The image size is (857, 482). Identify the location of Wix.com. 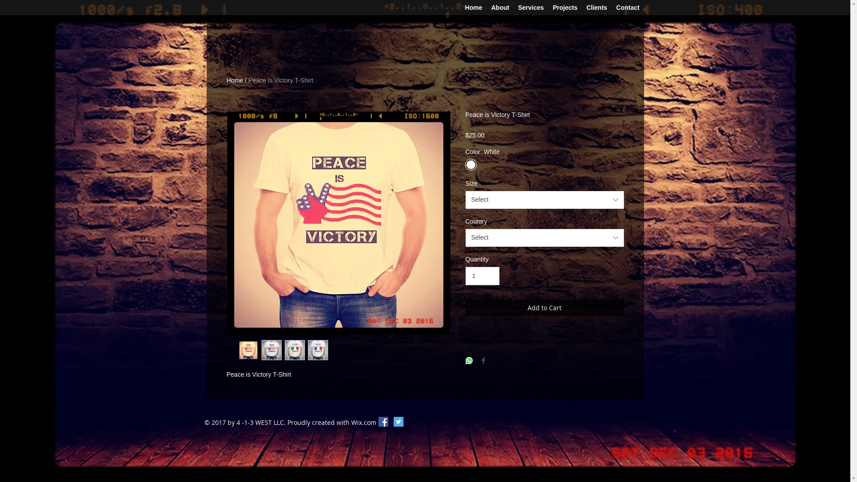
(363, 422).